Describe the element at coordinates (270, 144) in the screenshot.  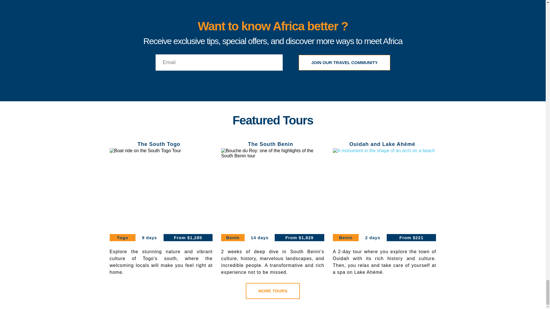
I see `The South Benin` at that location.